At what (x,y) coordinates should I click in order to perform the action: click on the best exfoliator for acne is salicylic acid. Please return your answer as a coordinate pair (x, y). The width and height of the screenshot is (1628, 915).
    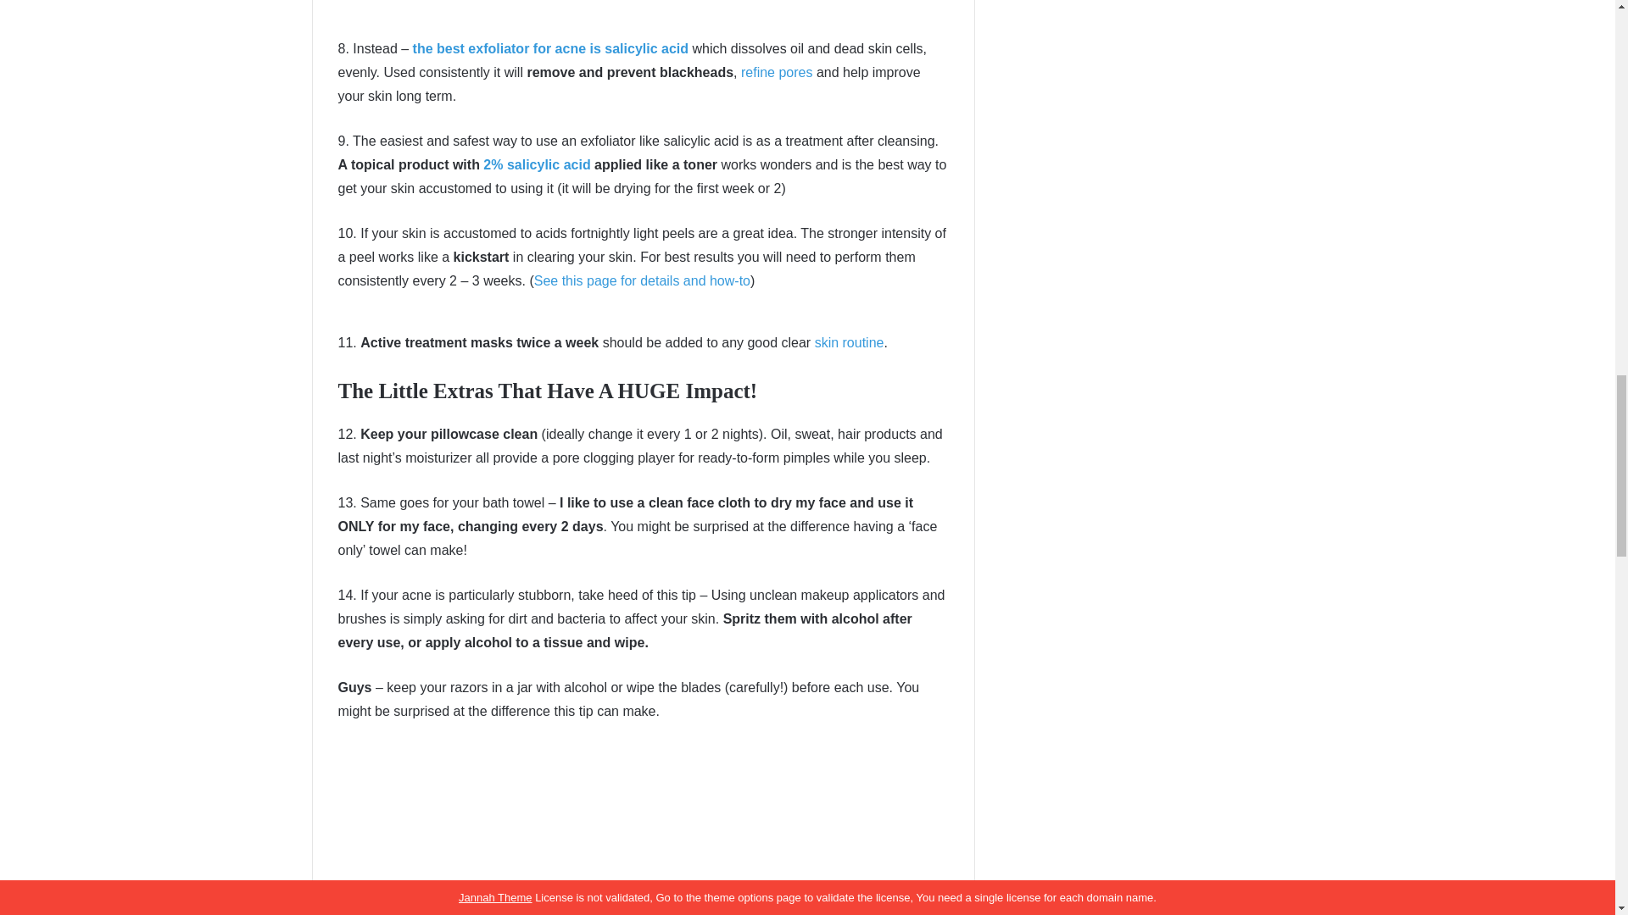
    Looking at the image, I should click on (551, 47).